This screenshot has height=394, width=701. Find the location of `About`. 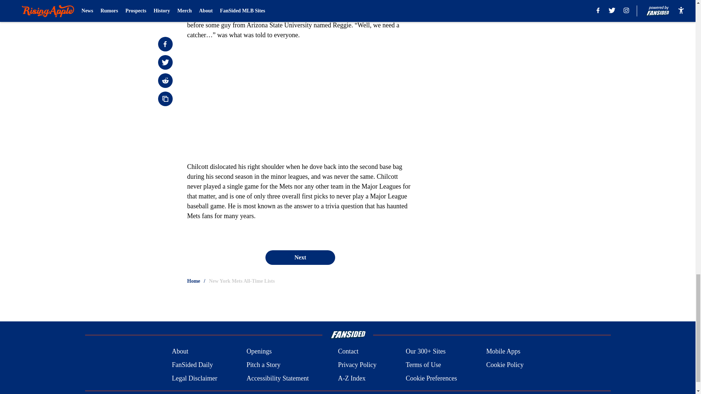

About is located at coordinates (180, 352).